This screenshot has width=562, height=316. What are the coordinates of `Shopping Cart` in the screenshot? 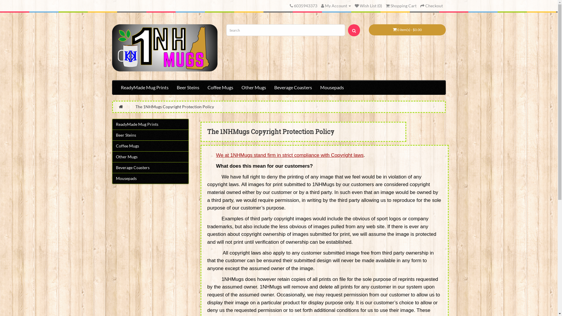 It's located at (401, 6).